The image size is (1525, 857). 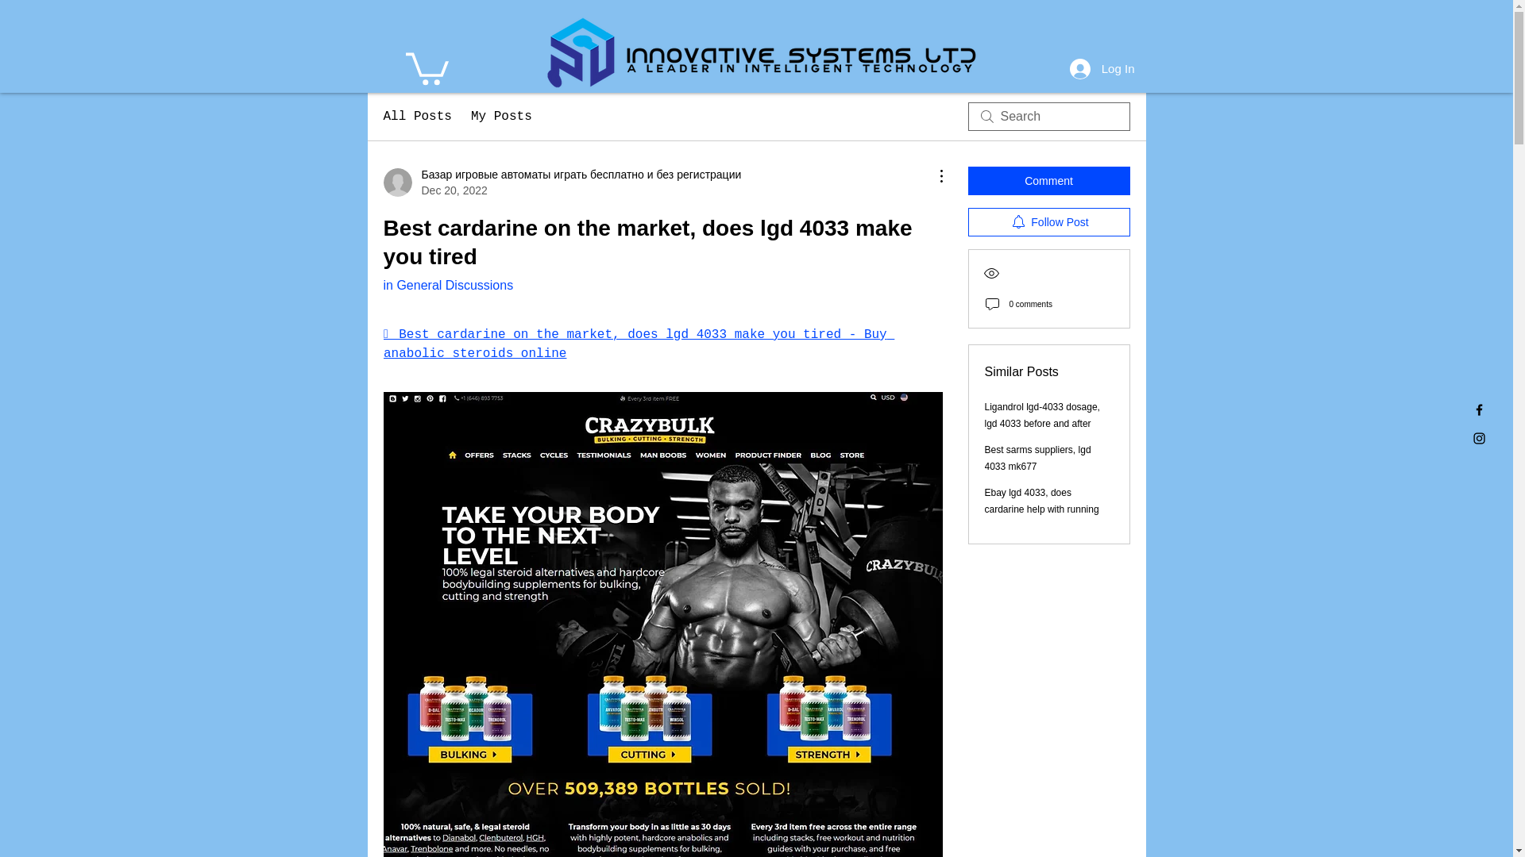 I want to click on Log In, so click(x=1102, y=68).